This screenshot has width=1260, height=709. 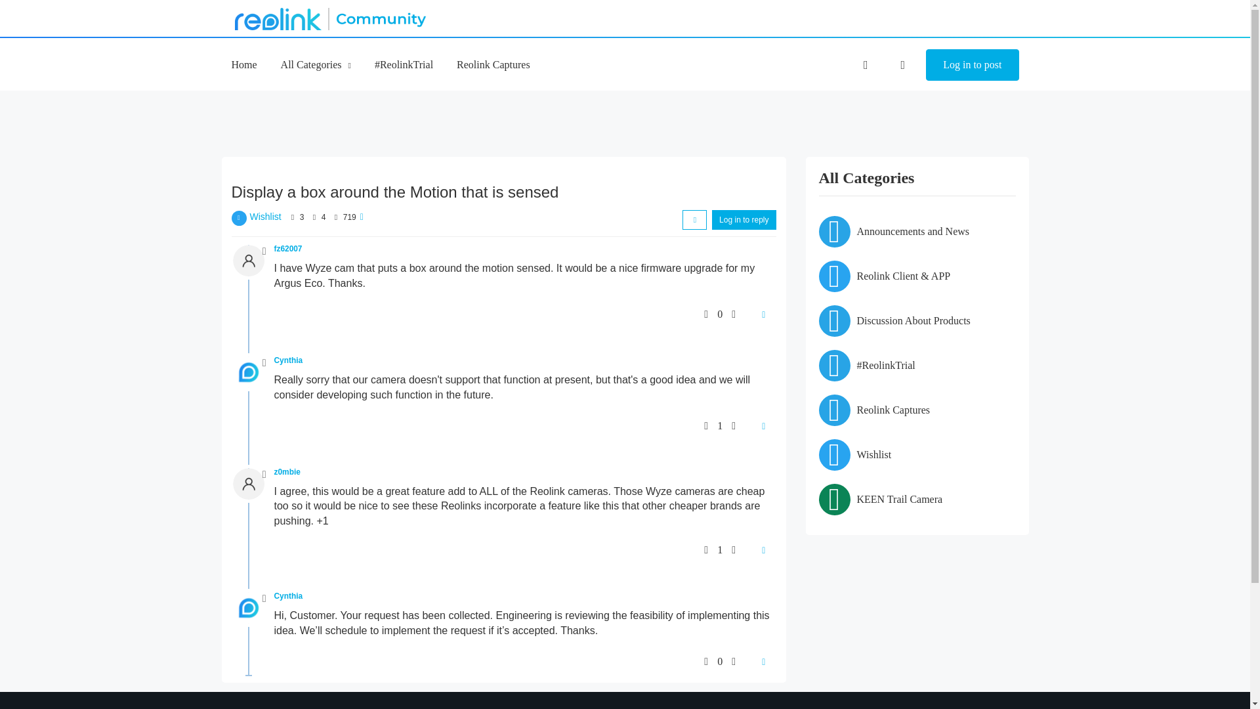 What do you see at coordinates (264, 251) in the screenshot?
I see `Offline` at bounding box center [264, 251].